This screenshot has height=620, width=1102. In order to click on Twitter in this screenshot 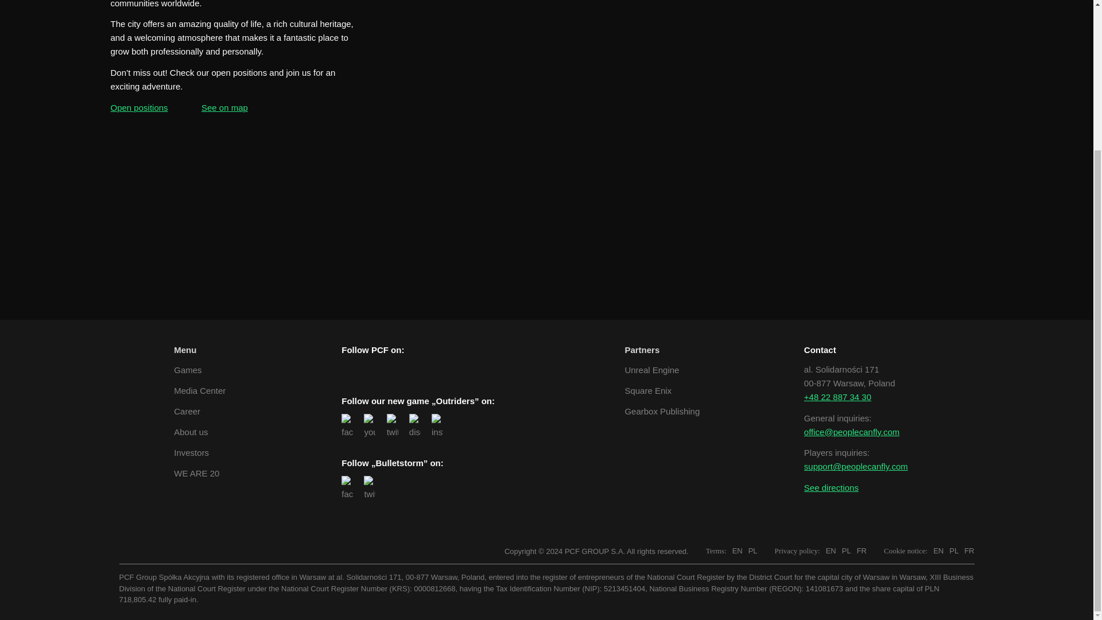, I will do `click(393, 369)`.